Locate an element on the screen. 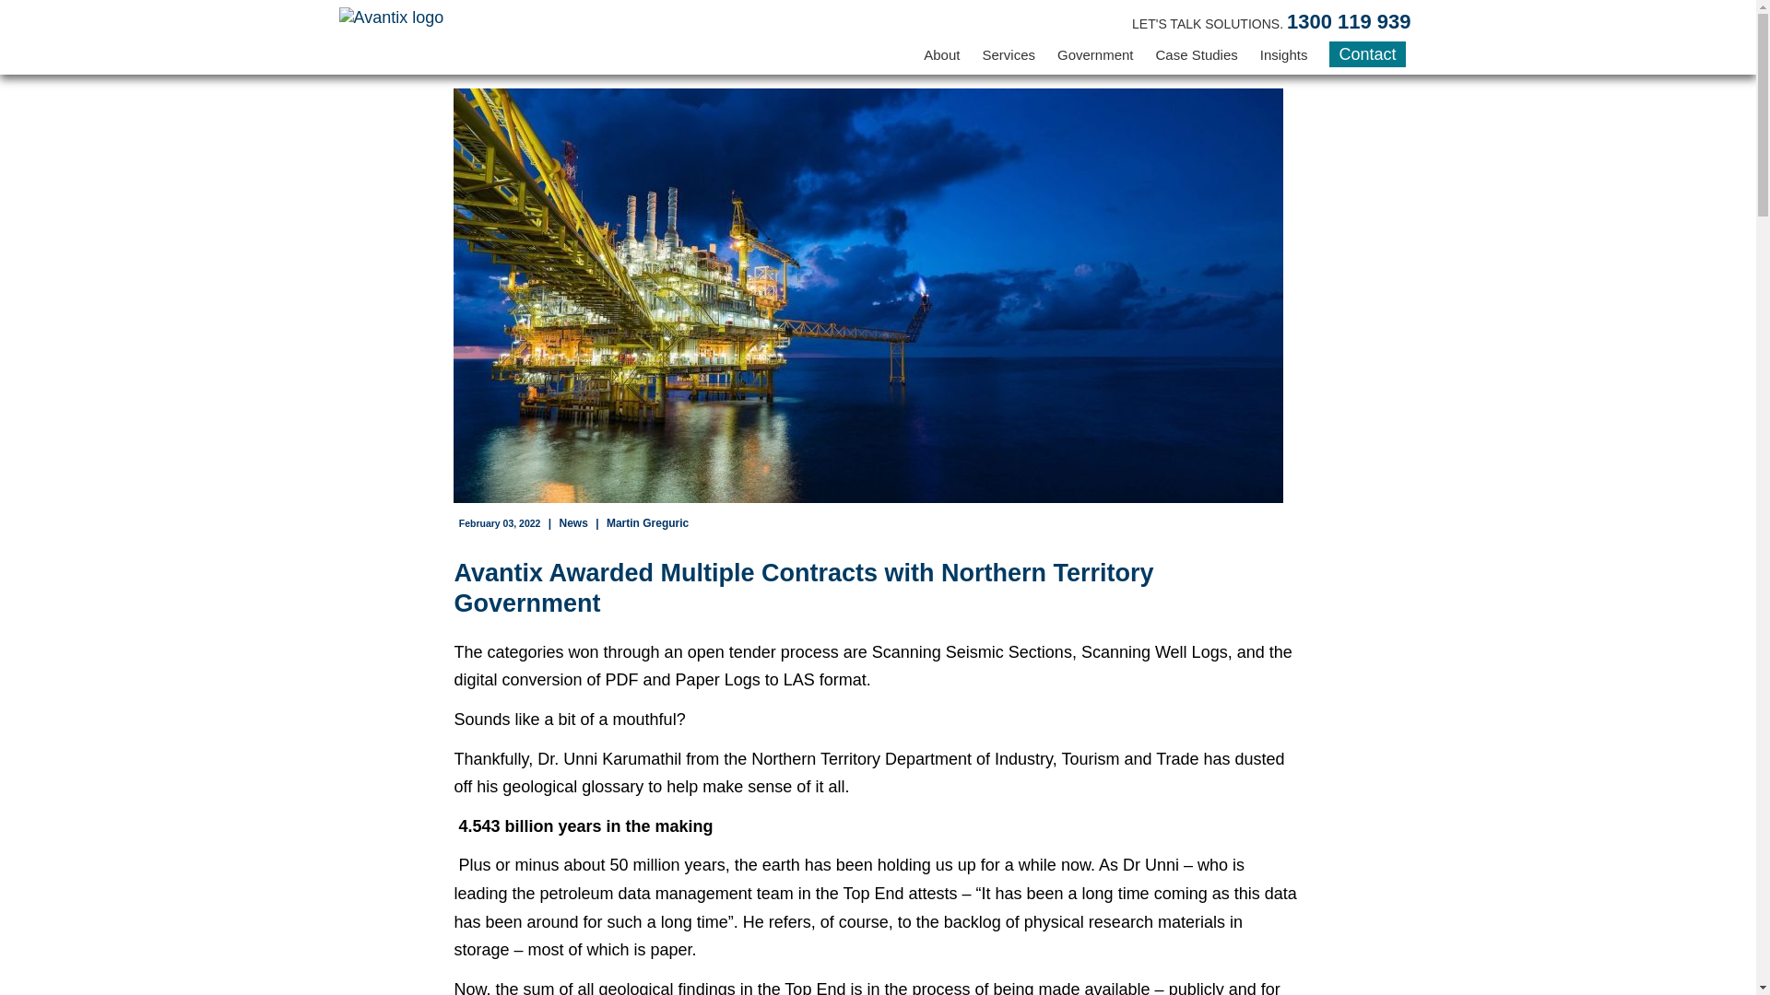 Image resolution: width=1770 pixels, height=995 pixels. Avantix home is located at coordinates (391, 24).